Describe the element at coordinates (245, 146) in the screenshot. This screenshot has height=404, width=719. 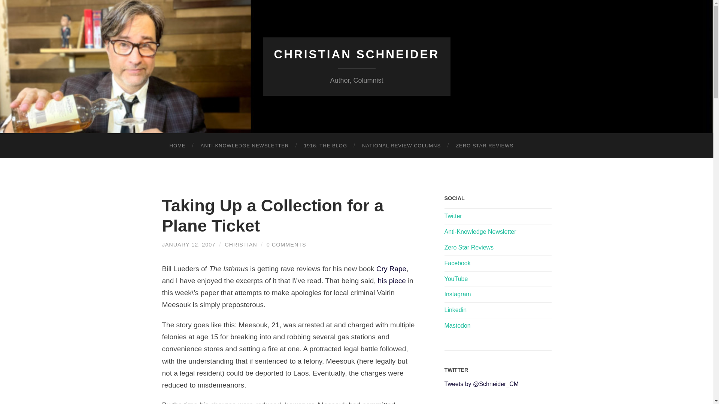
I see `ANTI-KNOWLEDGE NEWSLETTER` at that location.